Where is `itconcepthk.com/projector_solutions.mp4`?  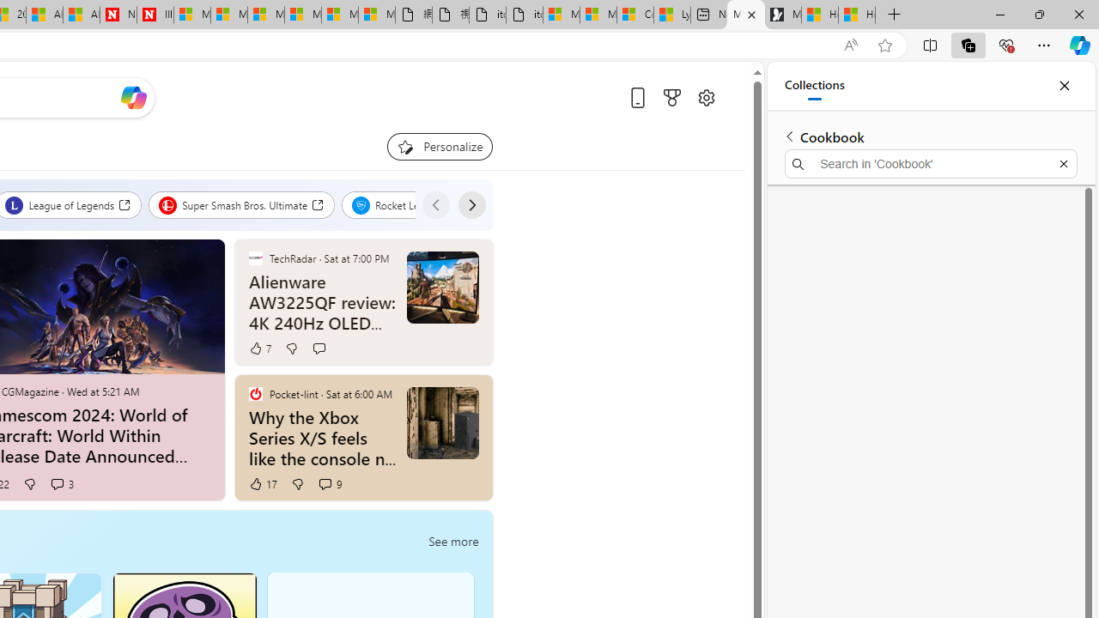
itconcepthk.com/projector_solutions.mp4 is located at coordinates (525, 15).